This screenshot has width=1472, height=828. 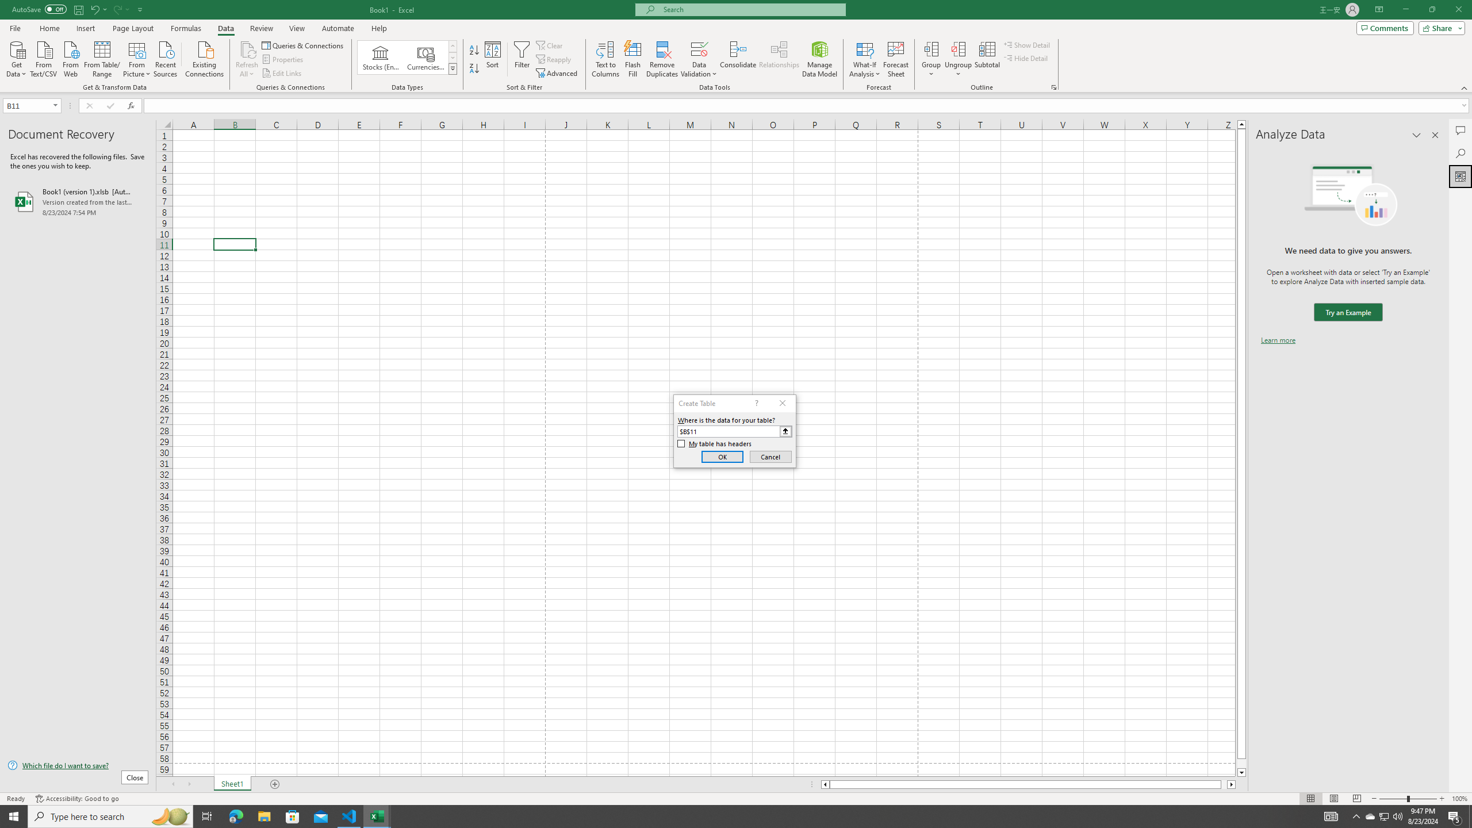 What do you see at coordinates (1278, 340) in the screenshot?
I see `Learn more` at bounding box center [1278, 340].